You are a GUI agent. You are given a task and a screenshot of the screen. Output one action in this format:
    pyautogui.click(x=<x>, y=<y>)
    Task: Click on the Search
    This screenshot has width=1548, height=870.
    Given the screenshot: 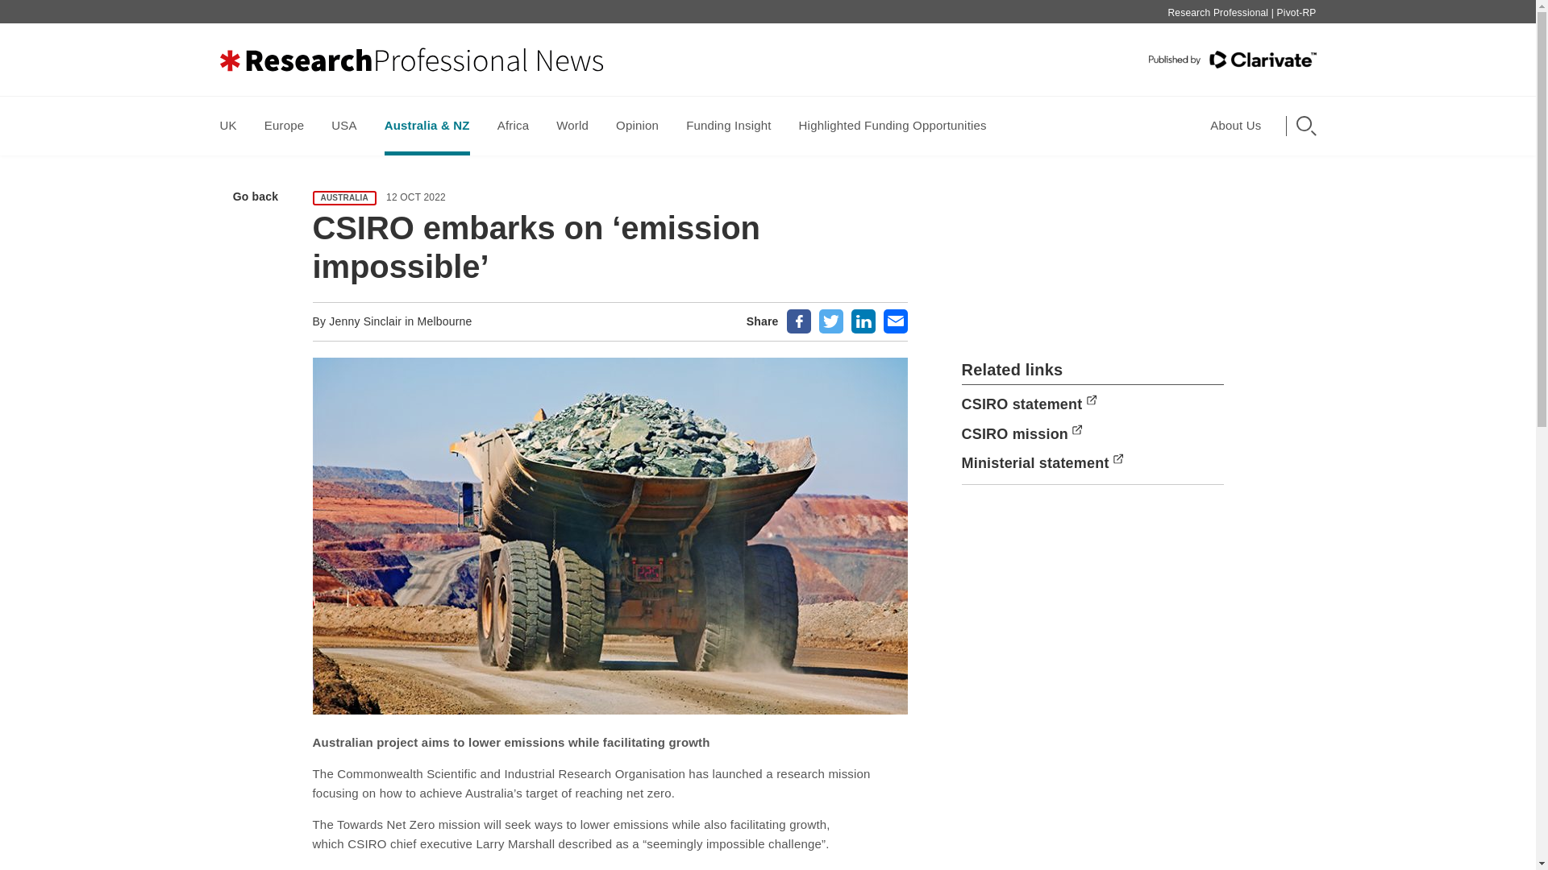 What is the action you would take?
    pyautogui.click(x=980, y=122)
    